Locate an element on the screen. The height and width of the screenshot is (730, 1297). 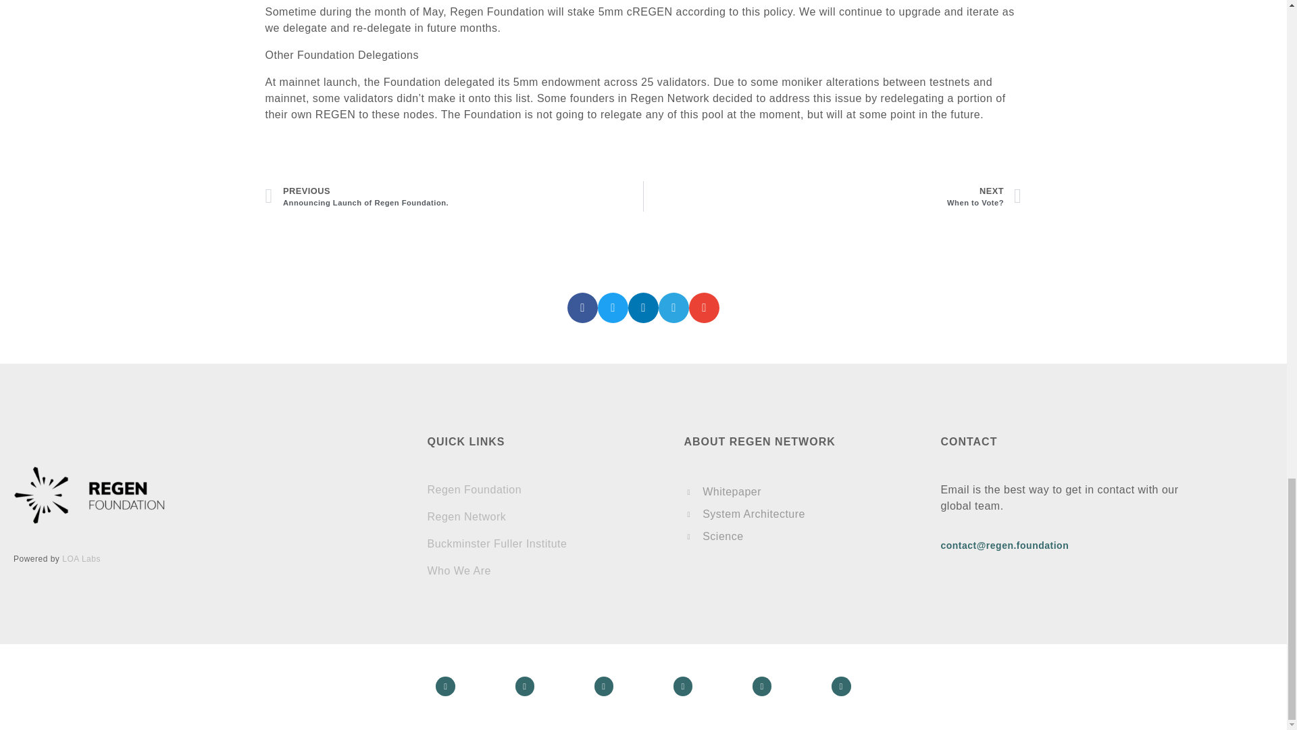
Science is located at coordinates (802, 537).